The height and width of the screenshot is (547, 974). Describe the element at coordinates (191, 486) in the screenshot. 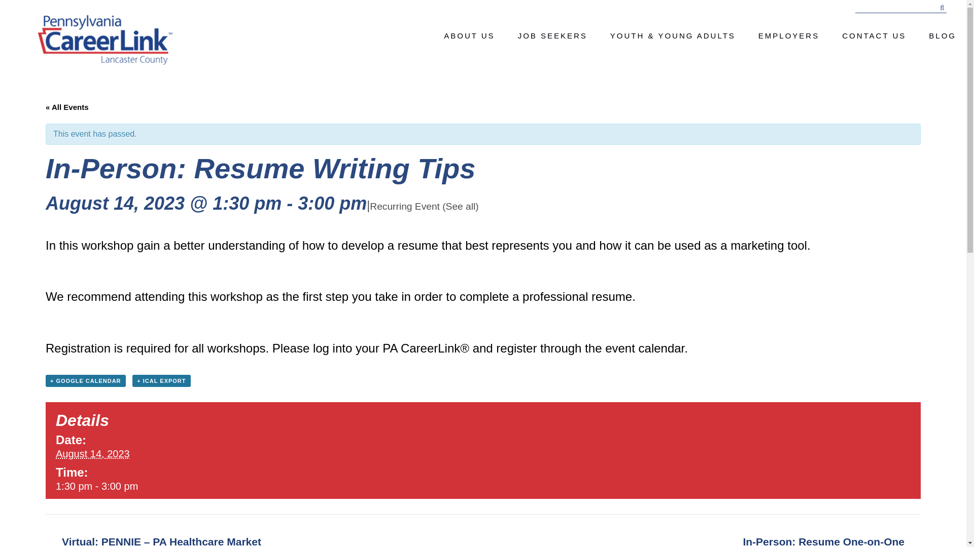

I see `2023-08-14` at that location.